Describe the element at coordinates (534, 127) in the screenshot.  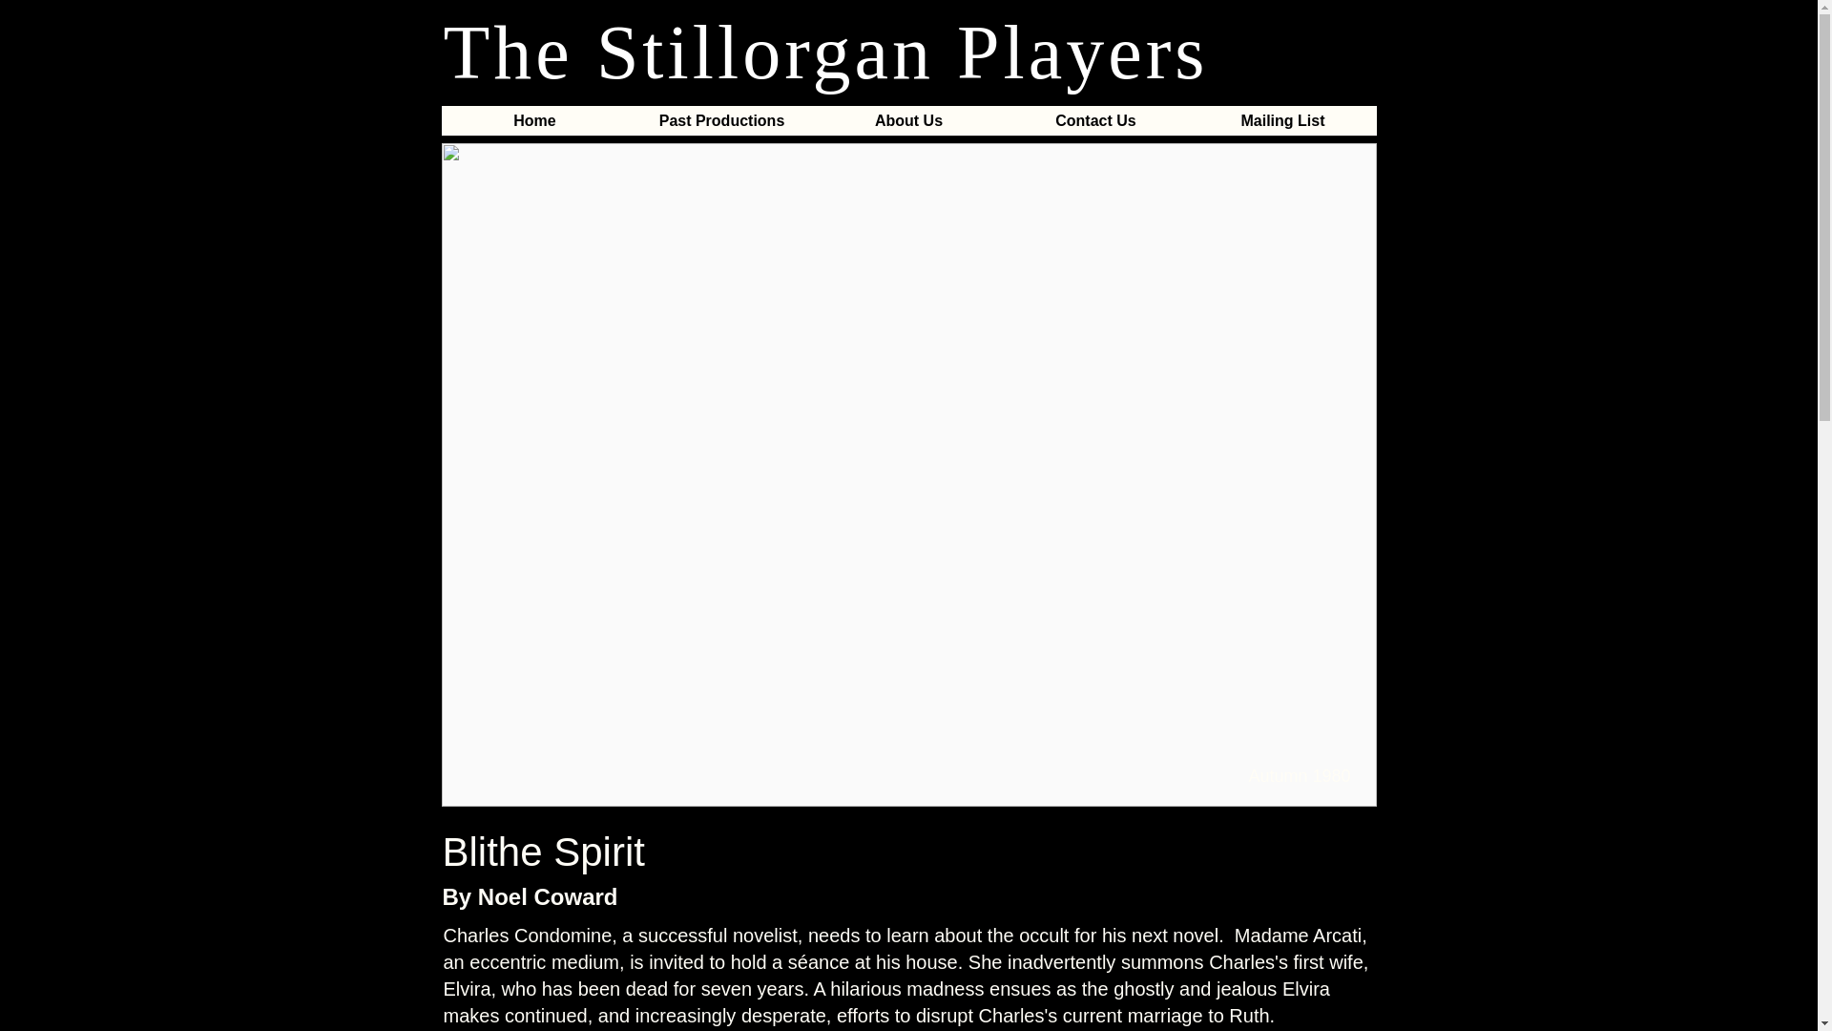
I see `Home` at that location.